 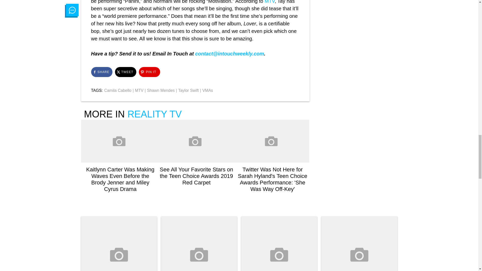 What do you see at coordinates (126, 72) in the screenshot?
I see `Click to share on Twitter` at bounding box center [126, 72].